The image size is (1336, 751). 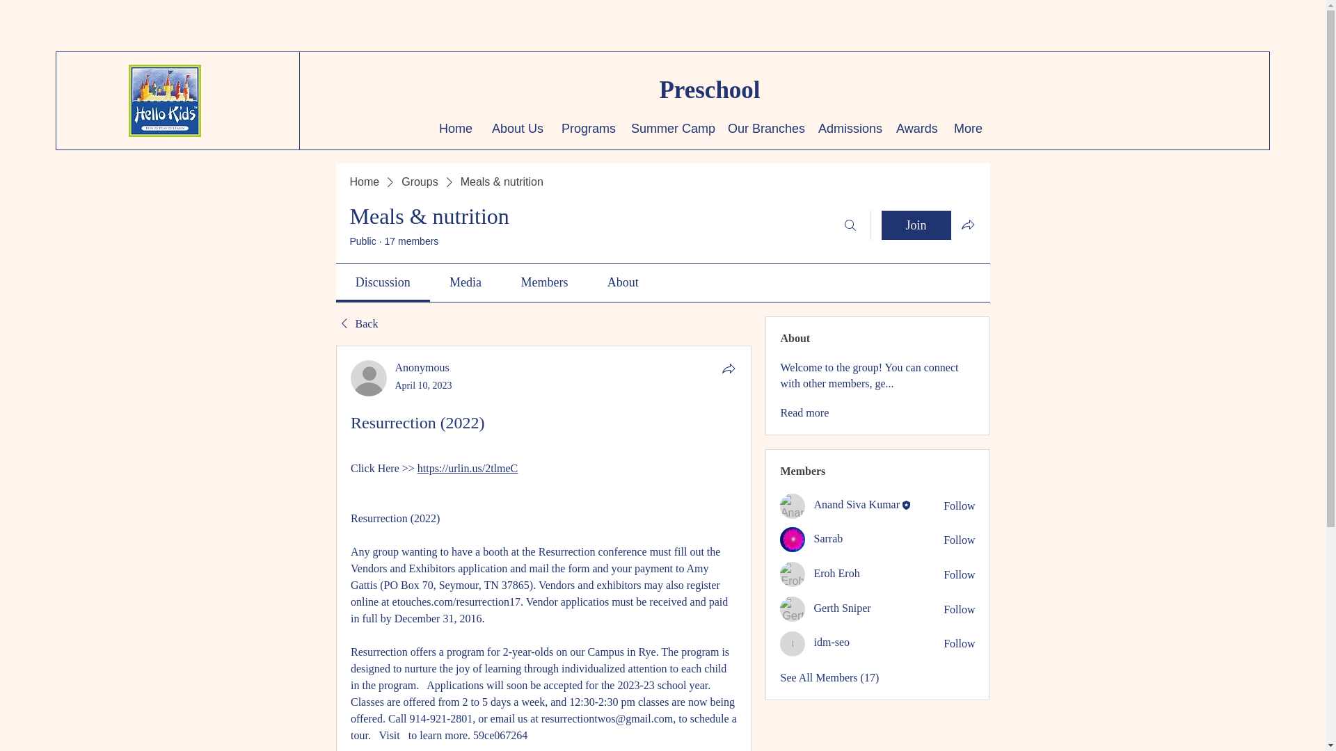 What do you see at coordinates (914, 128) in the screenshot?
I see `Awards` at bounding box center [914, 128].